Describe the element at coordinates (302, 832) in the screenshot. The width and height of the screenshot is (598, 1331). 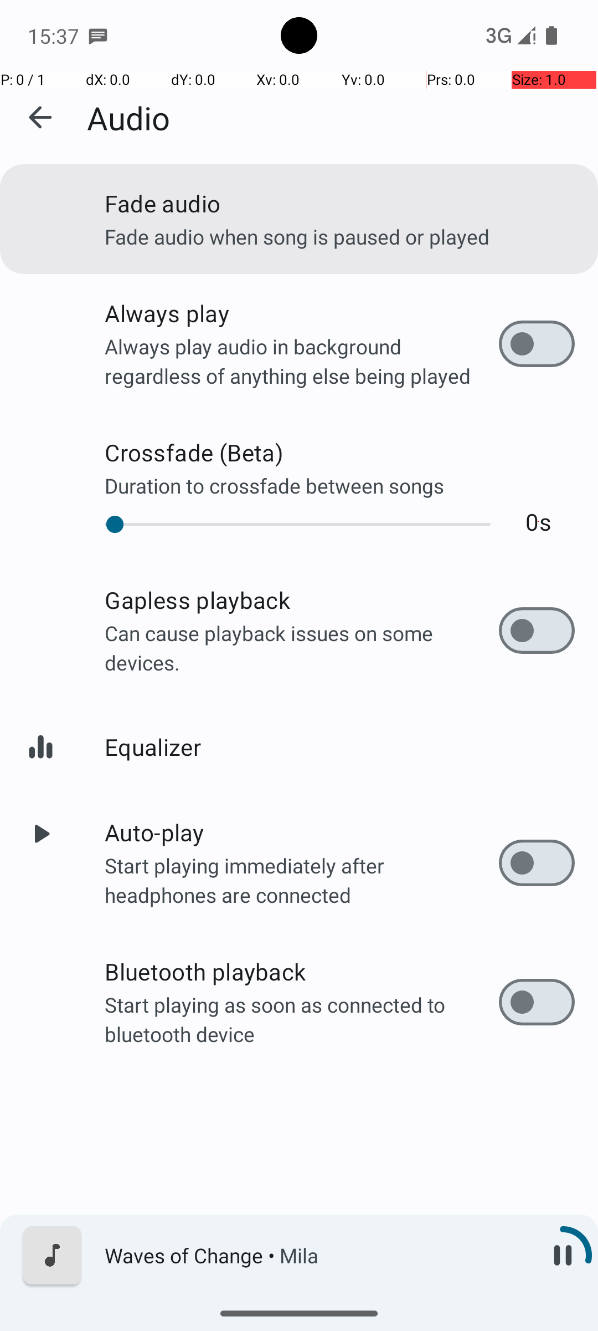
I see `Auto-play` at that location.